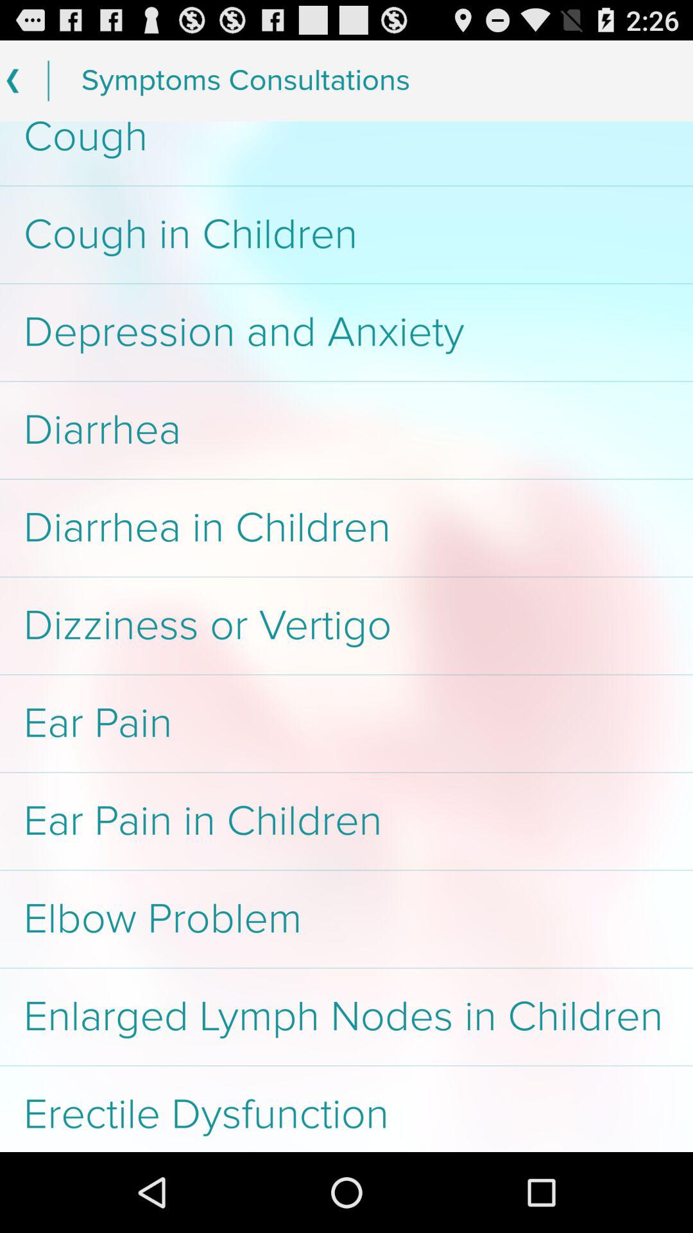 This screenshot has height=1233, width=693. I want to click on open the elbow problem icon, so click(346, 919).